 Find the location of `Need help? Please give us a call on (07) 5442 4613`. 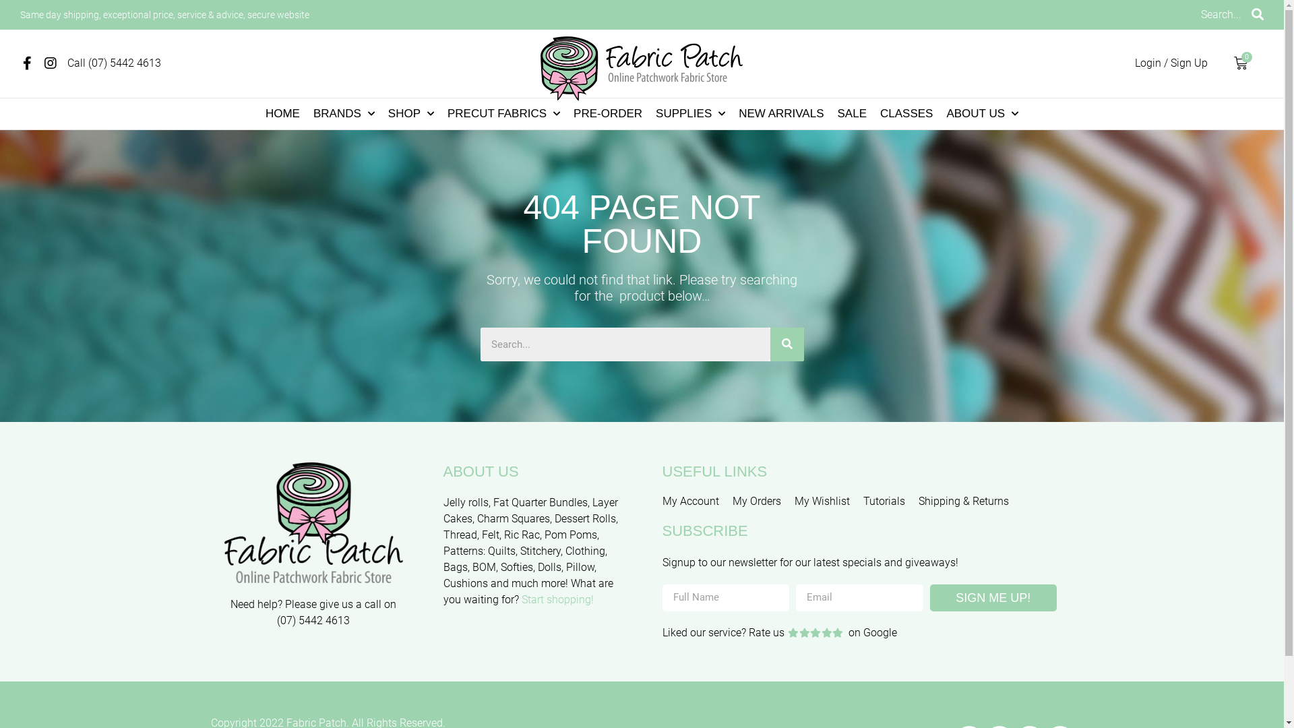

Need help? Please give us a call on (07) 5442 4613 is located at coordinates (313, 612).